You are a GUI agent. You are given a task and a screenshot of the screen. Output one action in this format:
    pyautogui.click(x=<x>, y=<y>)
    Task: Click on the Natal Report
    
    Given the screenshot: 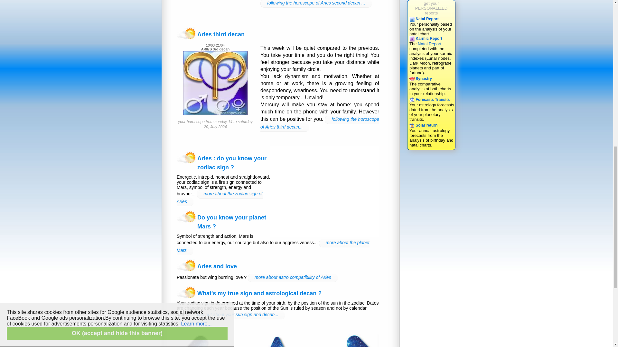 What is the action you would take?
    pyautogui.click(x=426, y=39)
    